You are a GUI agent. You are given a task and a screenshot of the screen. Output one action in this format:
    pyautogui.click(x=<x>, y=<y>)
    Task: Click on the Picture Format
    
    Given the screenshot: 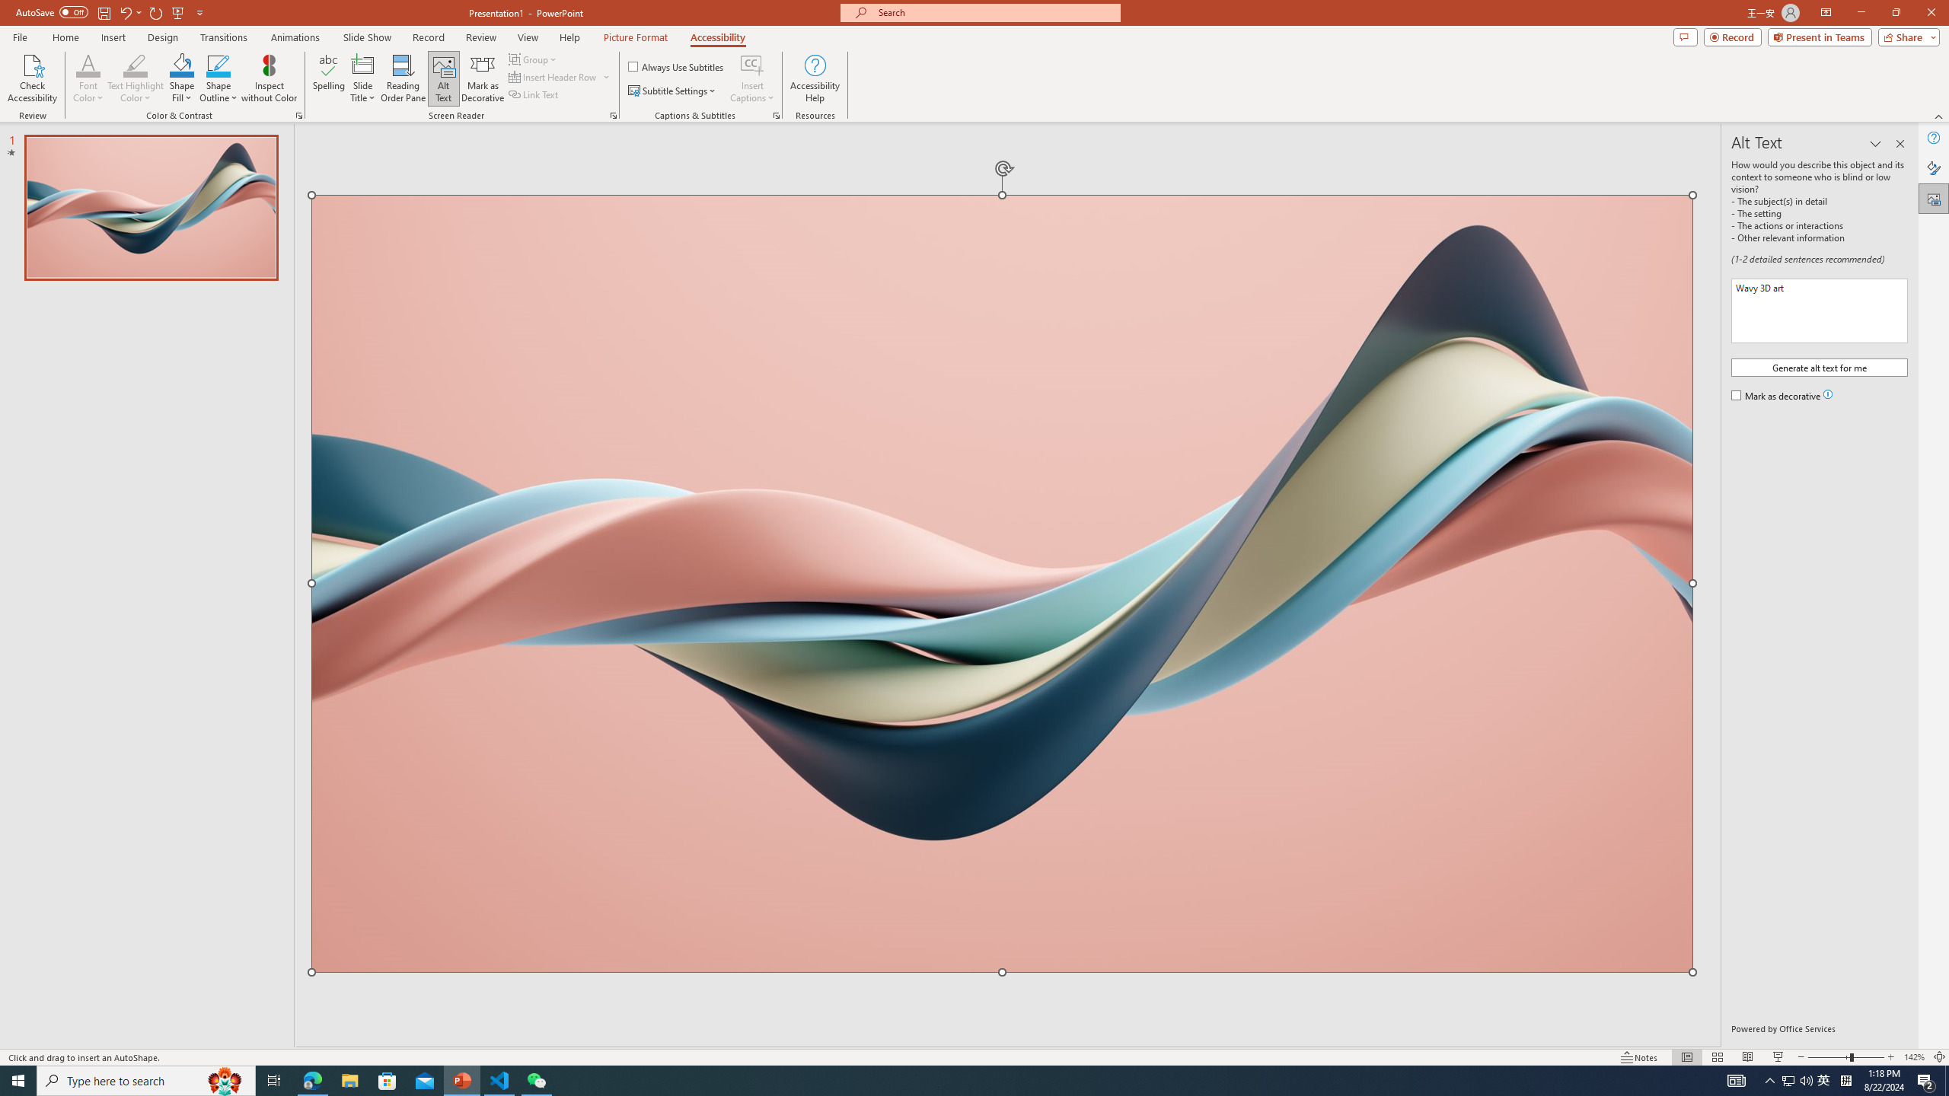 What is the action you would take?
    pyautogui.click(x=636, y=37)
    